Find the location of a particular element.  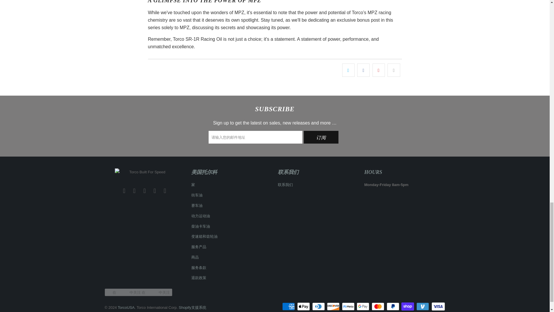

Shop Pay is located at coordinates (408, 306).